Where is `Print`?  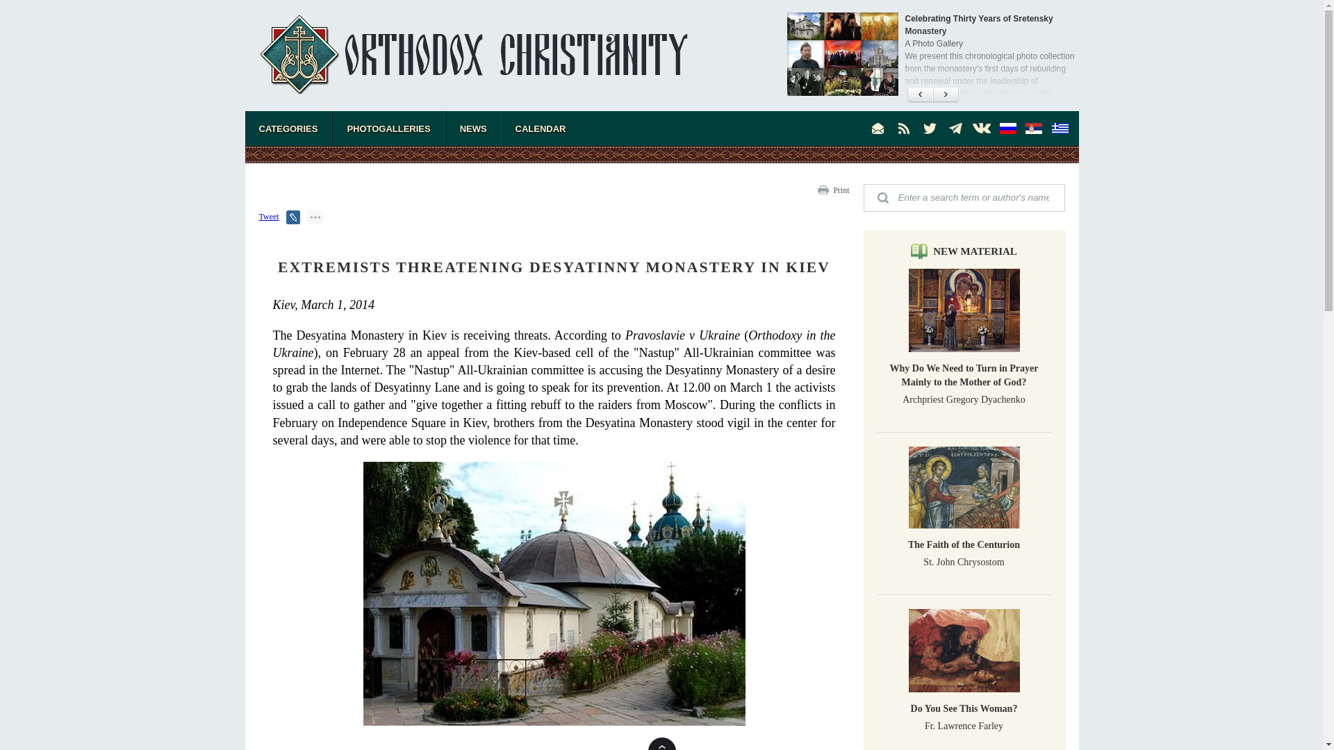
Print is located at coordinates (841, 190).